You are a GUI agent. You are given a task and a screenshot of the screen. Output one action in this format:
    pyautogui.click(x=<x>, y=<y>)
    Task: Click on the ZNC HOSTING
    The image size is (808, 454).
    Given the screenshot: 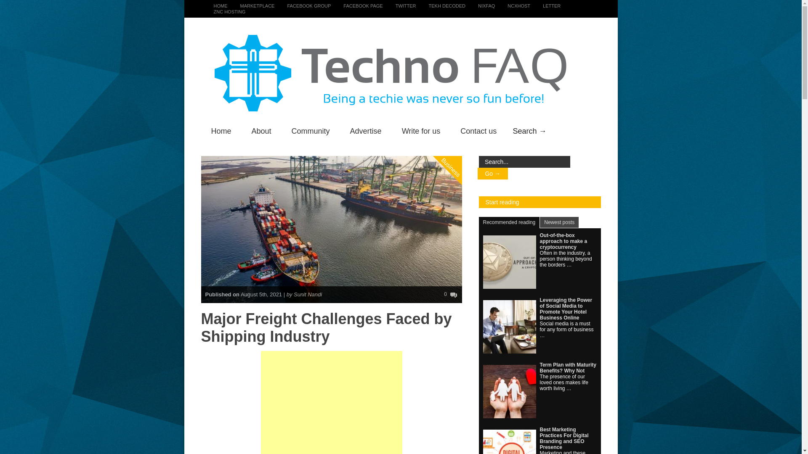 What is the action you would take?
    pyautogui.click(x=223, y=11)
    